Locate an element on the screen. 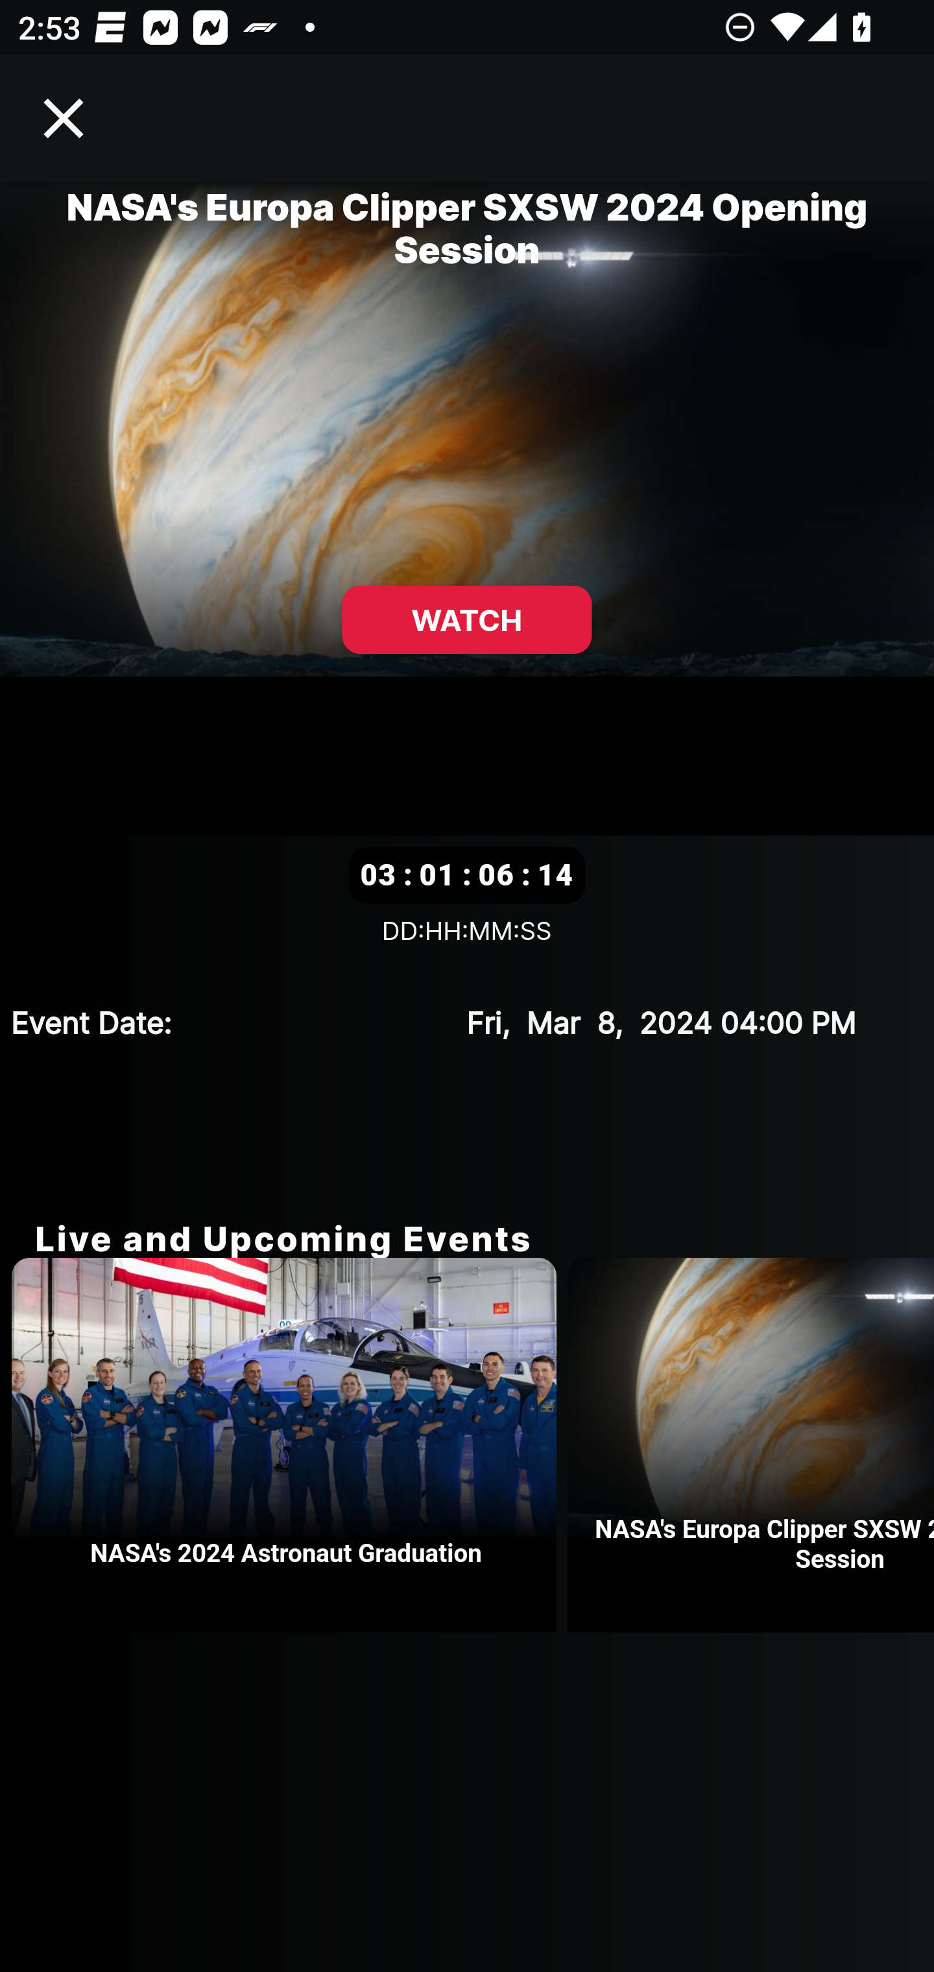 The image size is (934, 1972). NASA's Europa Clipper SXSW 2024 Opening Session is located at coordinates (751, 1445).